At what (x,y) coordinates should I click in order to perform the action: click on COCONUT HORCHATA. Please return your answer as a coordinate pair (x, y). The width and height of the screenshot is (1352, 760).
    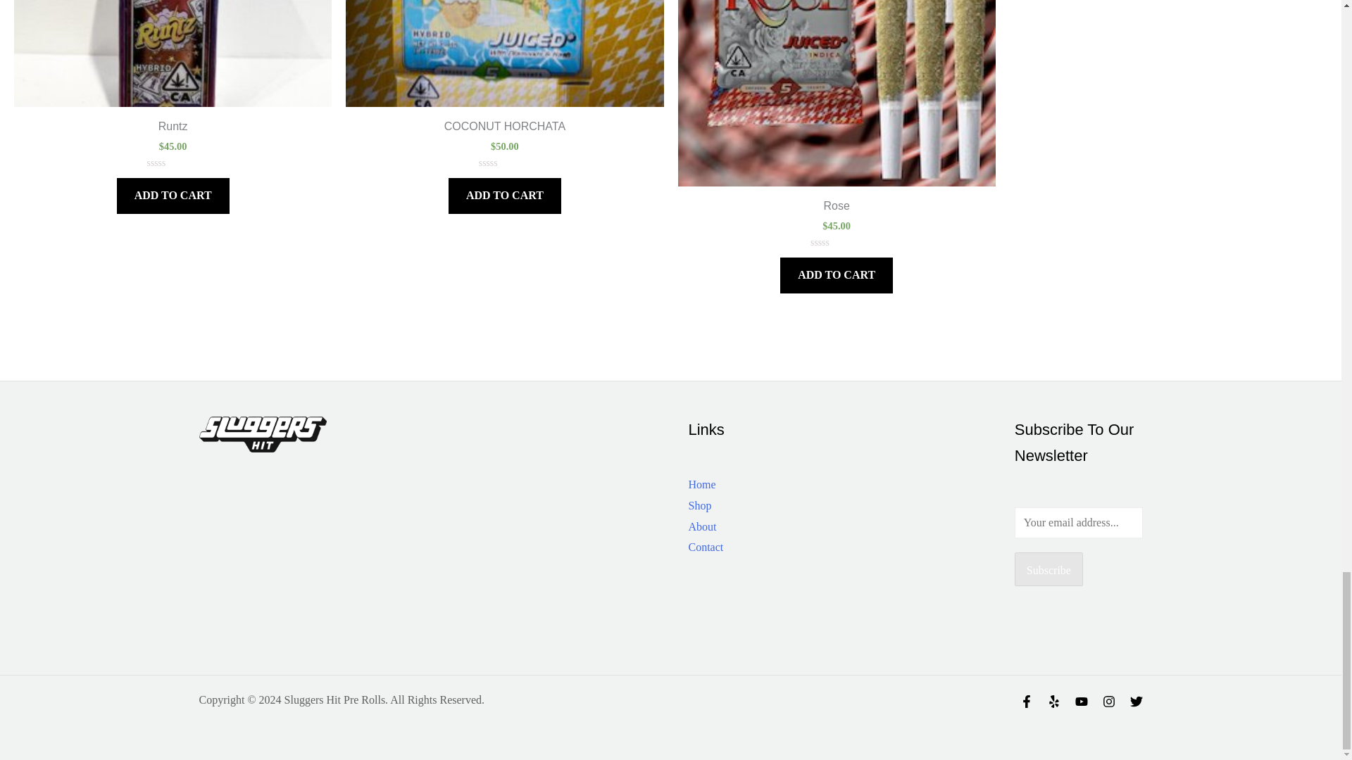
    Looking at the image, I should click on (504, 129).